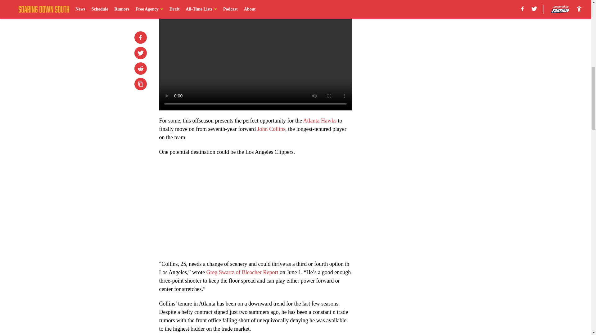  What do you see at coordinates (271, 129) in the screenshot?
I see `John Collins` at bounding box center [271, 129].